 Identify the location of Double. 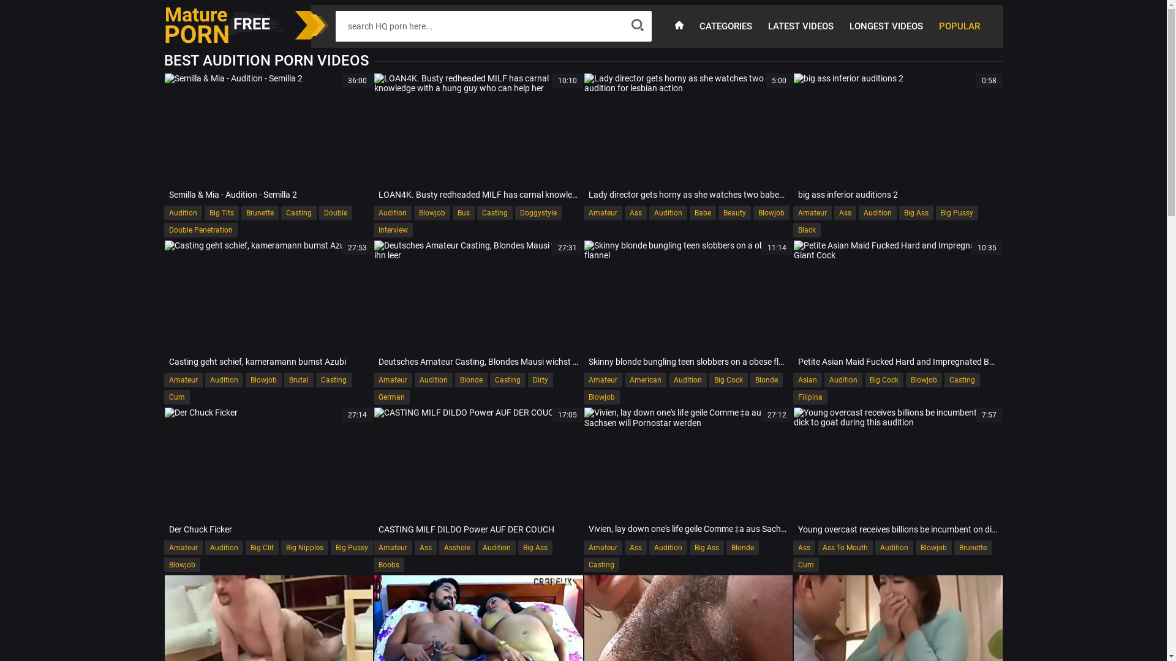
(335, 213).